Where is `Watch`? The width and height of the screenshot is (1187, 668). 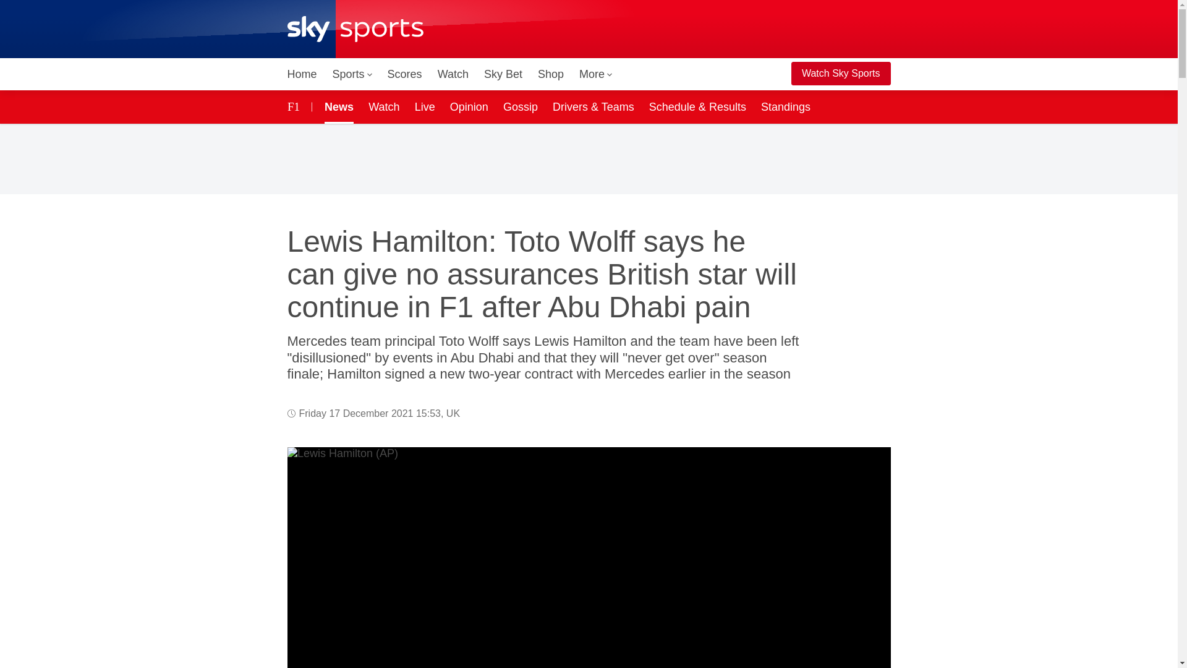
Watch is located at coordinates (383, 106).